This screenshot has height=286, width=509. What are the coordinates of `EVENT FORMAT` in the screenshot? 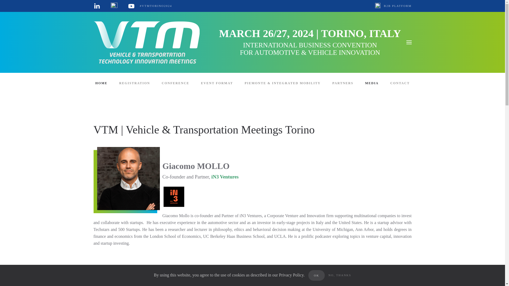 It's located at (217, 83).